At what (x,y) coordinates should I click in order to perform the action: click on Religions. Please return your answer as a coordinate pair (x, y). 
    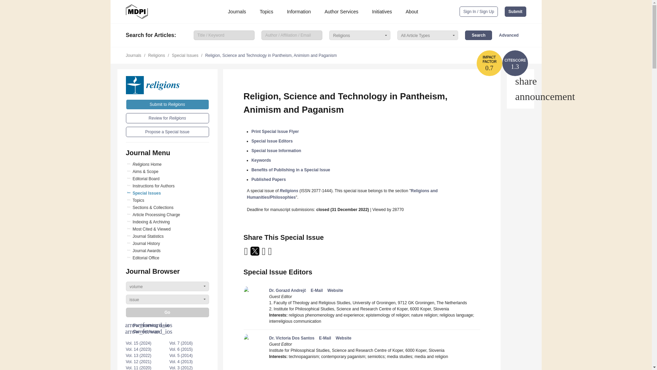
    Looking at the image, I should click on (167, 85).